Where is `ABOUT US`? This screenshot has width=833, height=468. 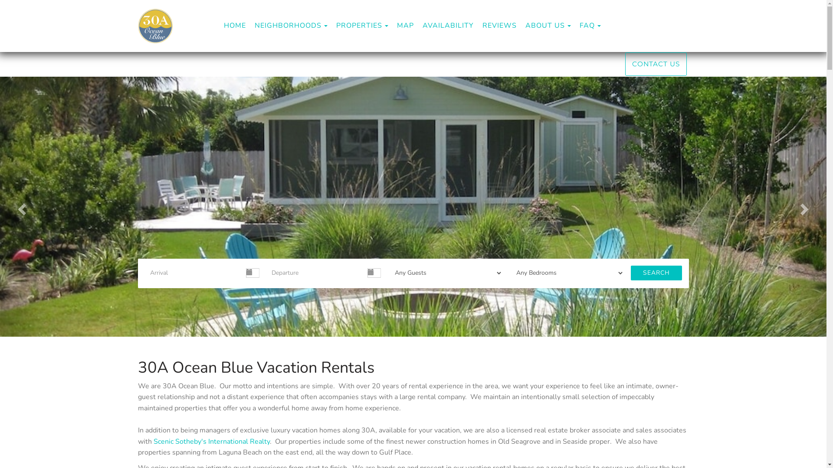 ABOUT US is located at coordinates (545, 26).